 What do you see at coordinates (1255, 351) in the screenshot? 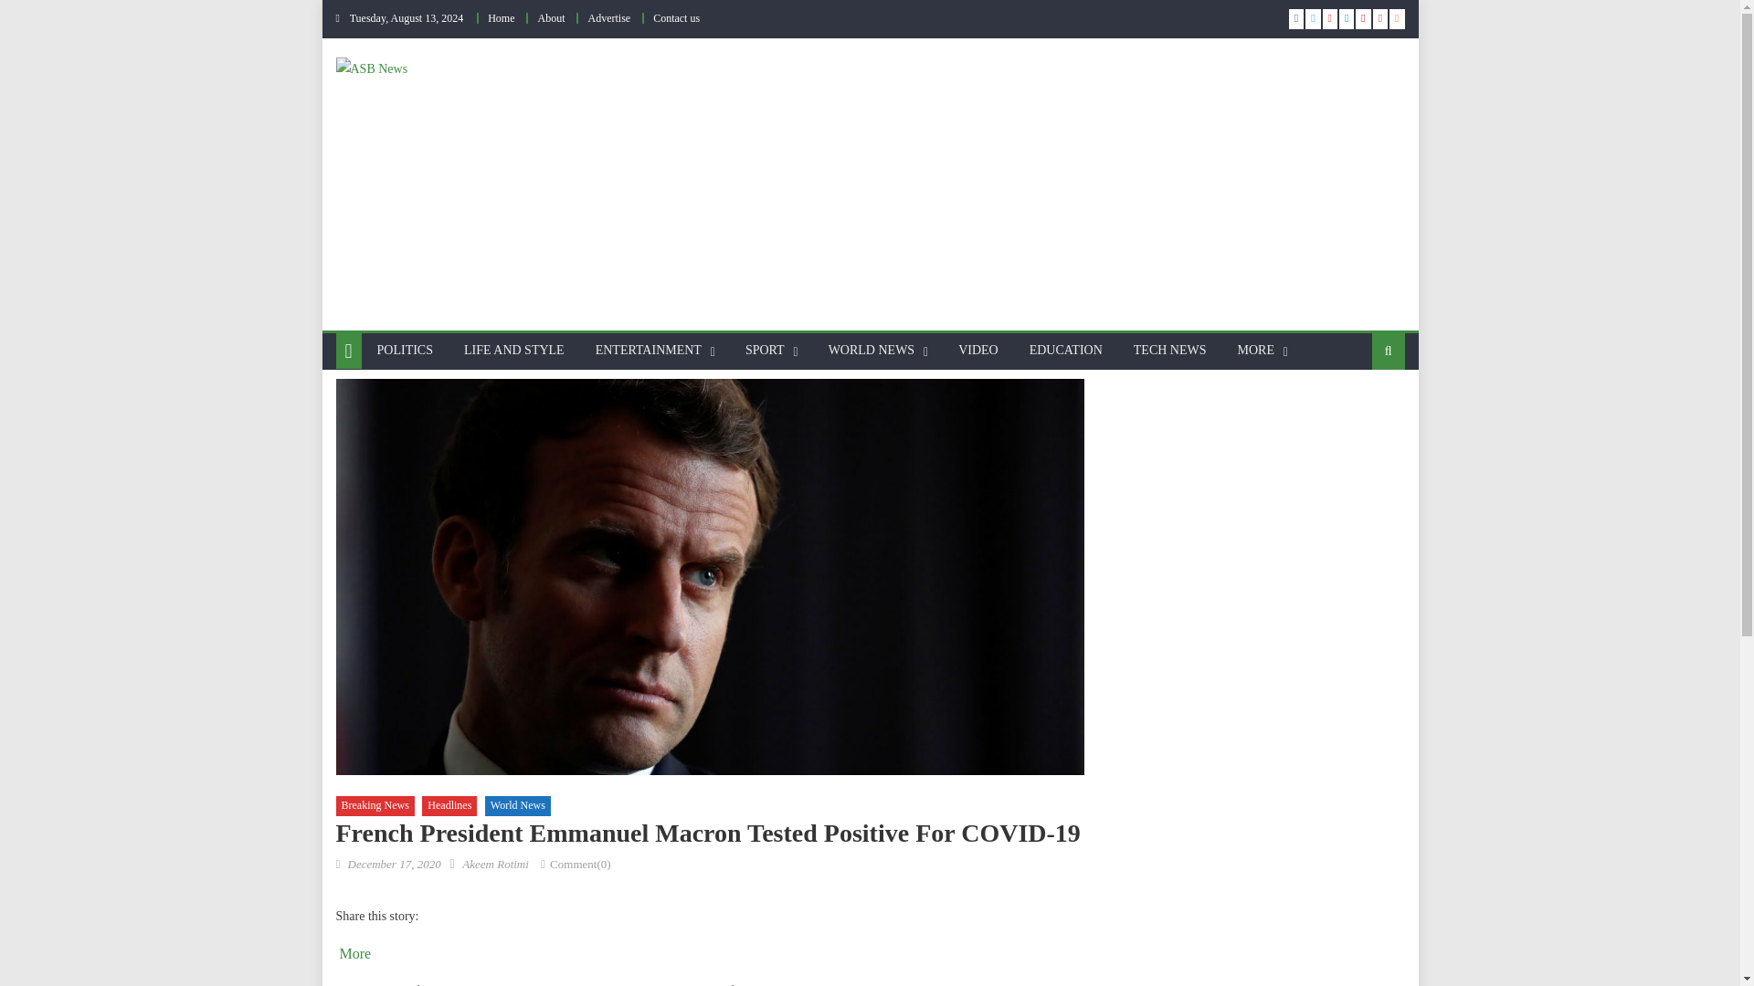
I see `MORE` at bounding box center [1255, 351].